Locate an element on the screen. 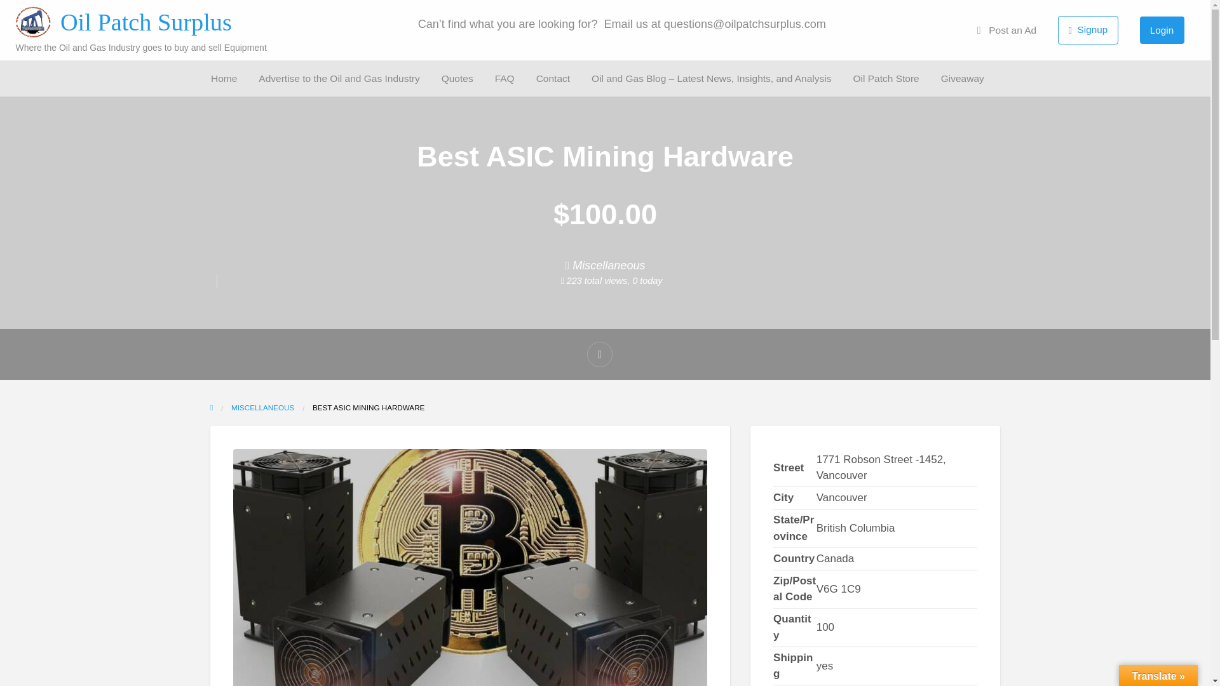 The width and height of the screenshot is (1220, 686). Giveaway is located at coordinates (962, 77).